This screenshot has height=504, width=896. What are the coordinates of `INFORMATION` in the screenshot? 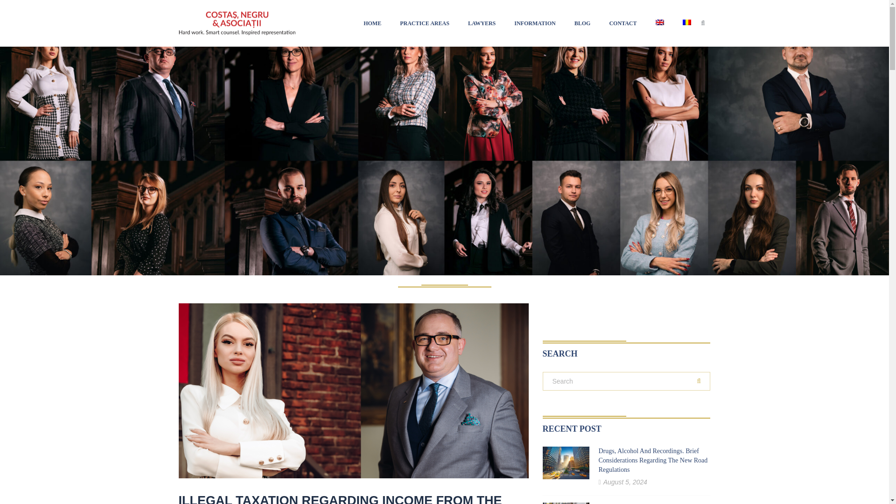 It's located at (535, 23).